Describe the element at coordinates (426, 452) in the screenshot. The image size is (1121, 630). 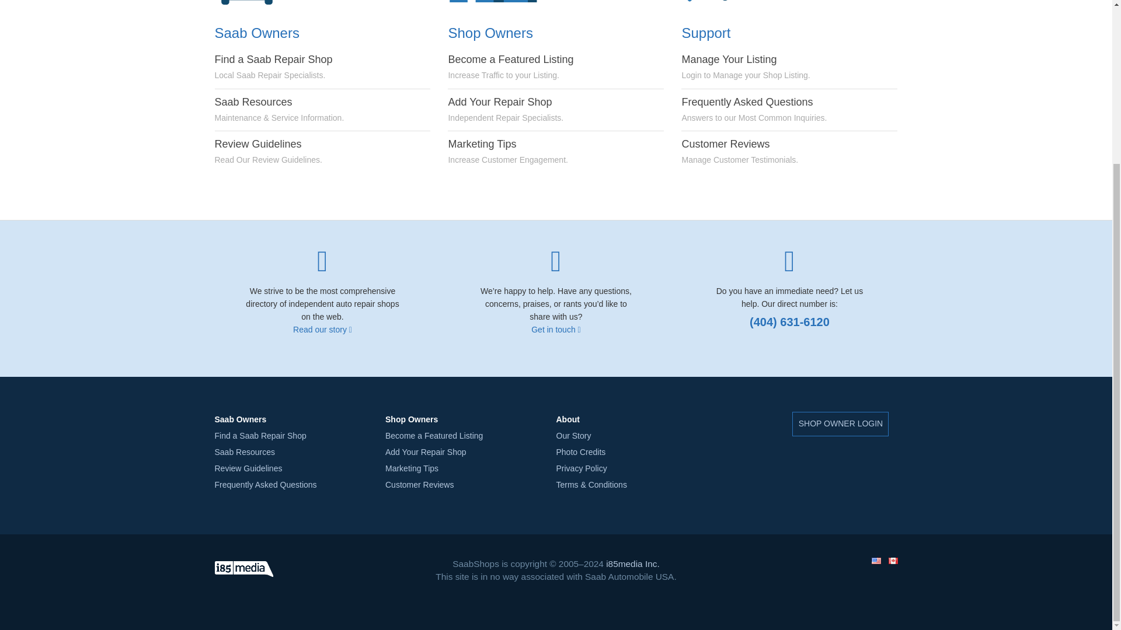
I see `i85media Inc.` at that location.